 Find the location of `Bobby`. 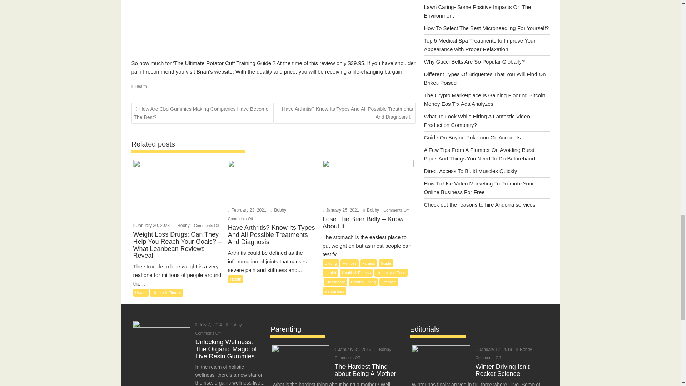

Bobby is located at coordinates (182, 226).